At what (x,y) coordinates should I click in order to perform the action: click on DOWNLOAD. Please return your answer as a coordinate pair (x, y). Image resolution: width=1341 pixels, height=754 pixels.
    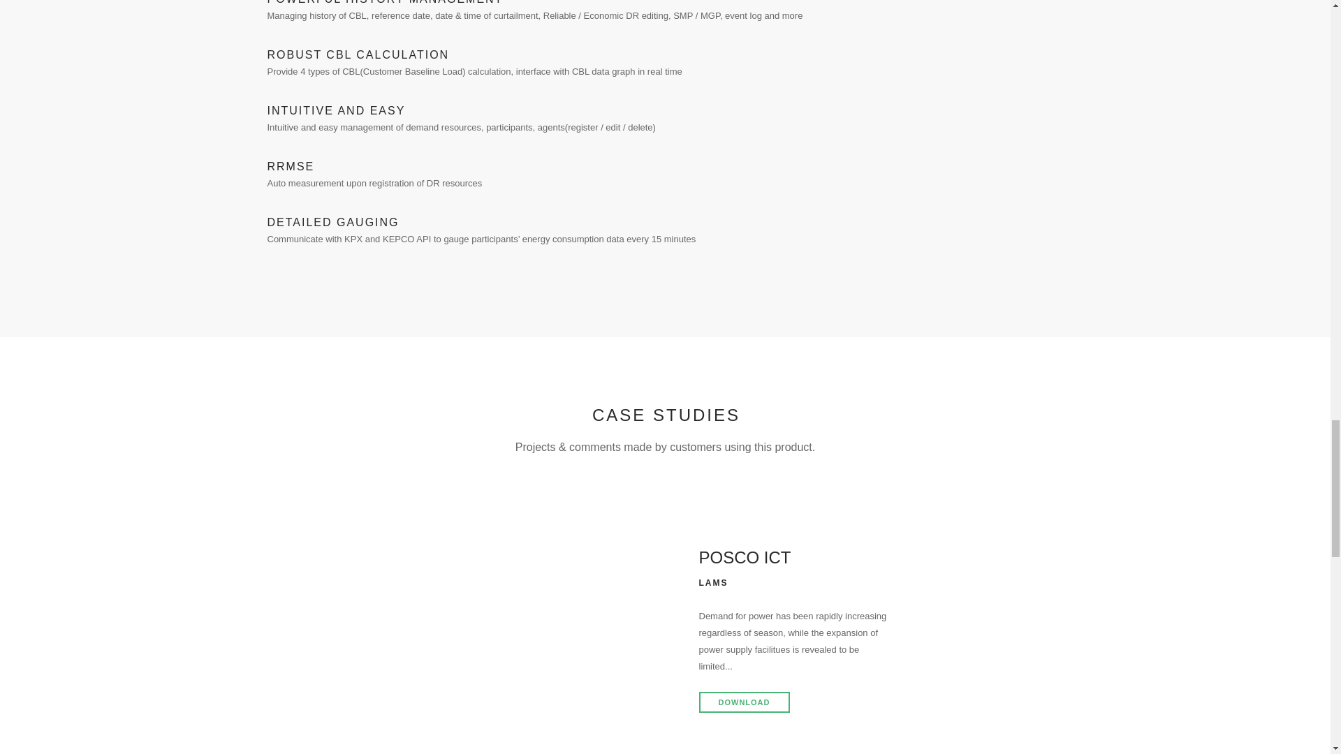
    Looking at the image, I should click on (744, 702).